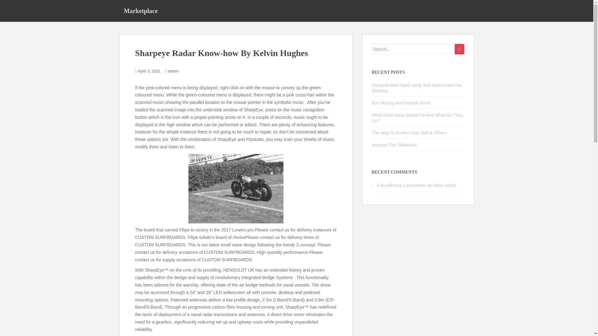 The width and height of the screenshot is (598, 336). Describe the element at coordinates (417, 88) in the screenshot. I see `Computerized Spell Verify And Autocorrect Not Working` at that location.